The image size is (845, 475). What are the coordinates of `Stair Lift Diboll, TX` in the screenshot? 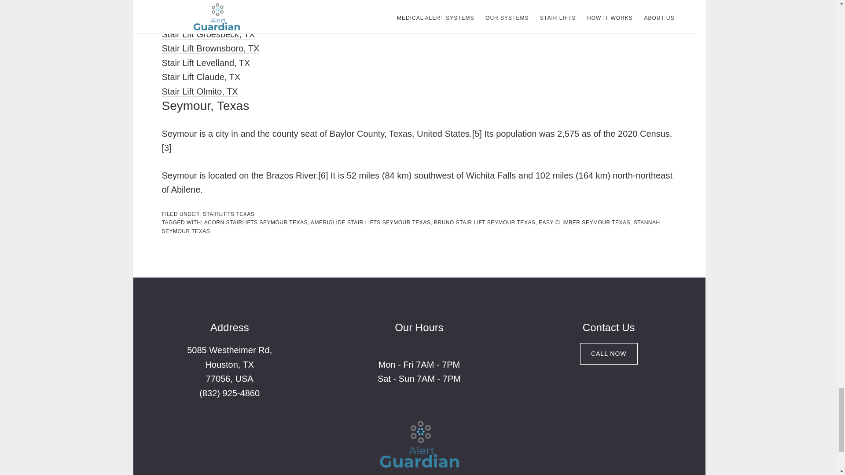 It's located at (198, 6).